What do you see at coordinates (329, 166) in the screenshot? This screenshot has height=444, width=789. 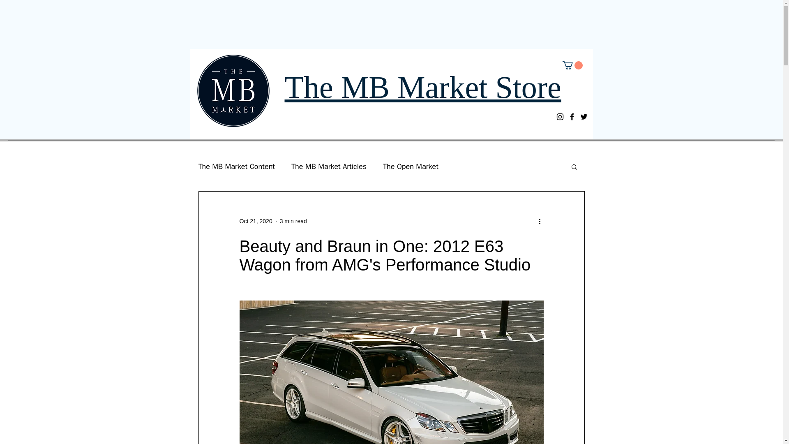 I see `The MB Market Articles` at bounding box center [329, 166].